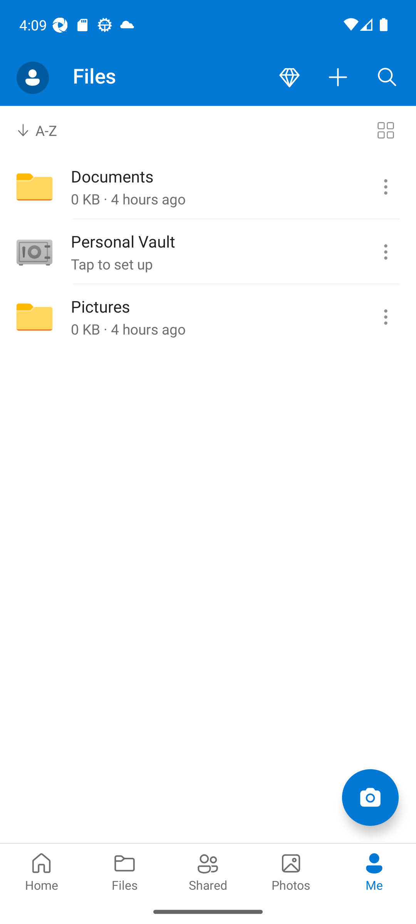 The image size is (416, 924). I want to click on A-Z Sort by combo box, sort by name, A to Z, so click(45, 130).